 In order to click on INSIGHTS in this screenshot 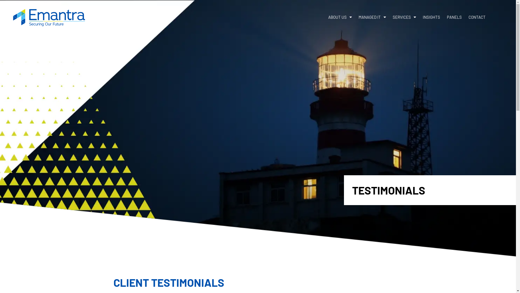, I will do `click(431, 17)`.